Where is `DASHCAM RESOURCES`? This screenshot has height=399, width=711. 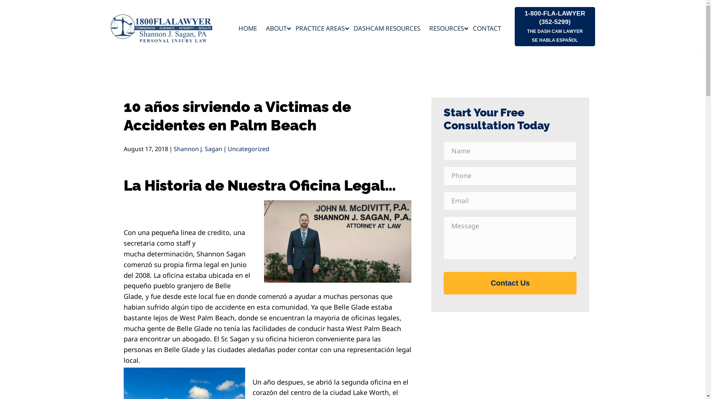 DASHCAM RESOURCES is located at coordinates (387, 28).